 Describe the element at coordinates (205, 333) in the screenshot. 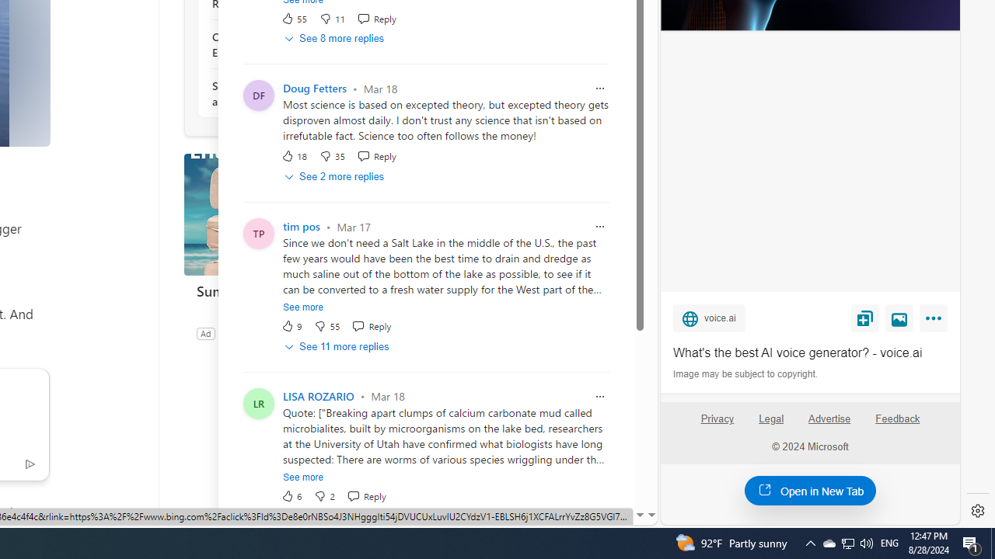

I see `Ad` at that location.